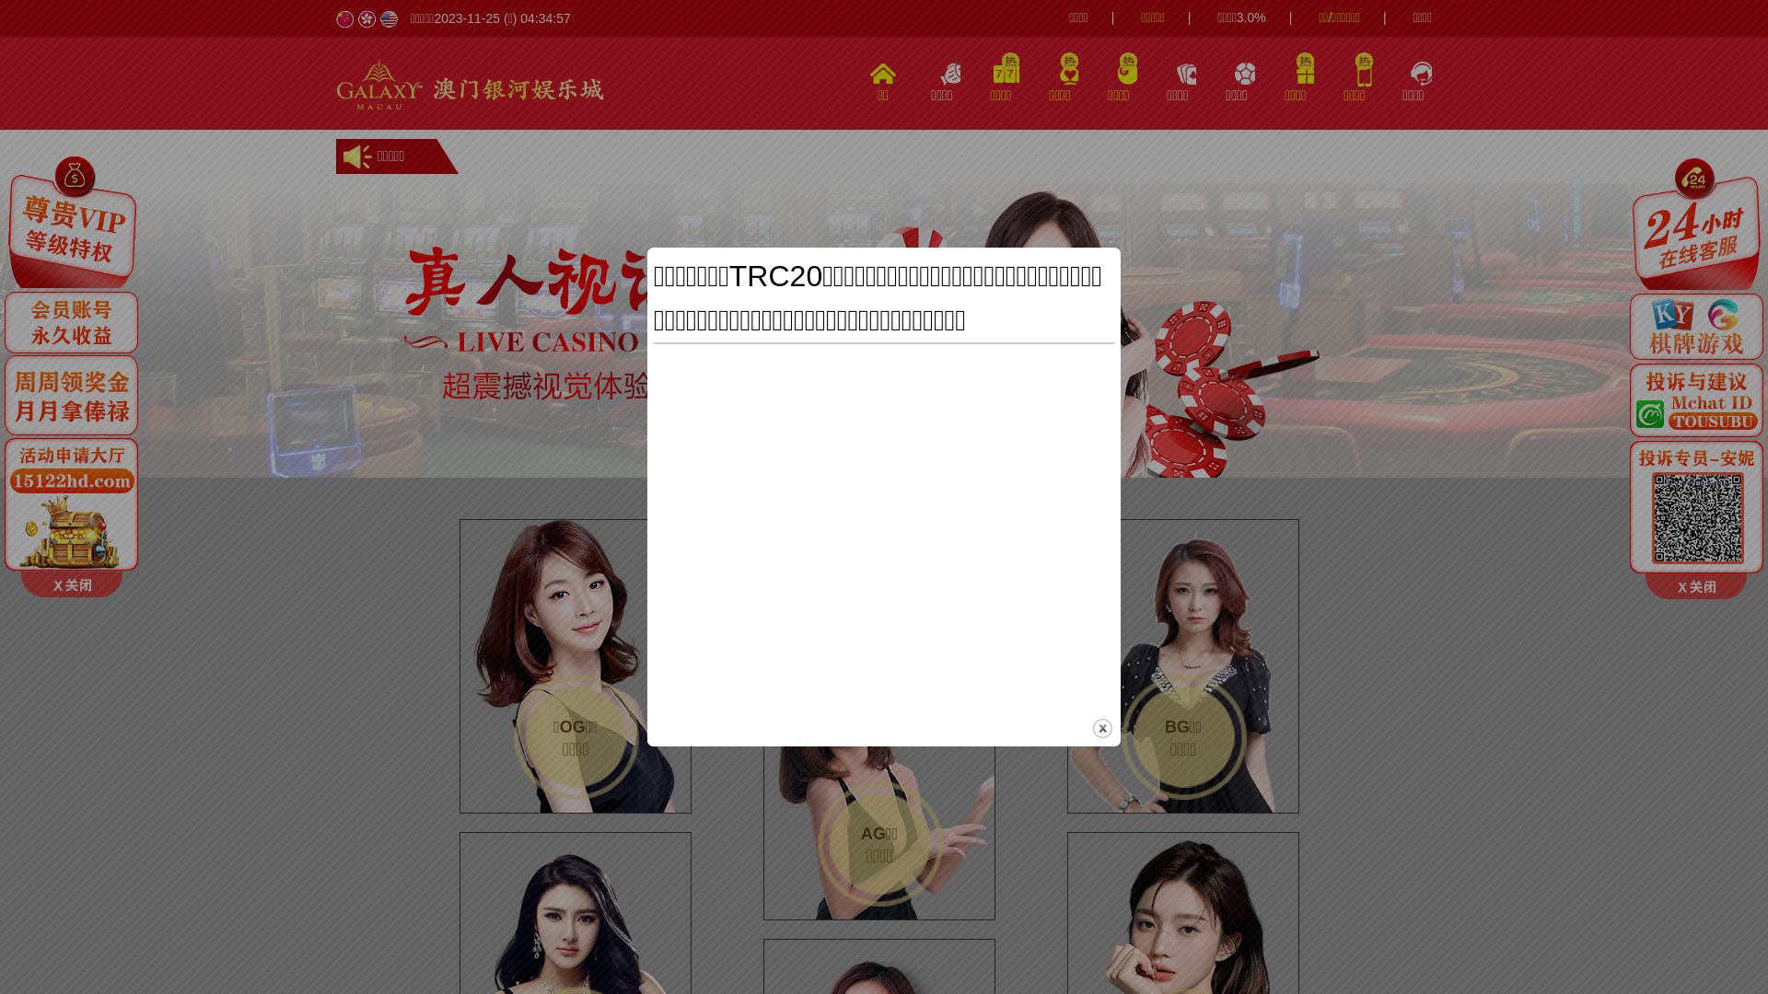 The height and width of the screenshot is (994, 1768). Describe the element at coordinates (1103, 729) in the screenshot. I see `close` at that location.